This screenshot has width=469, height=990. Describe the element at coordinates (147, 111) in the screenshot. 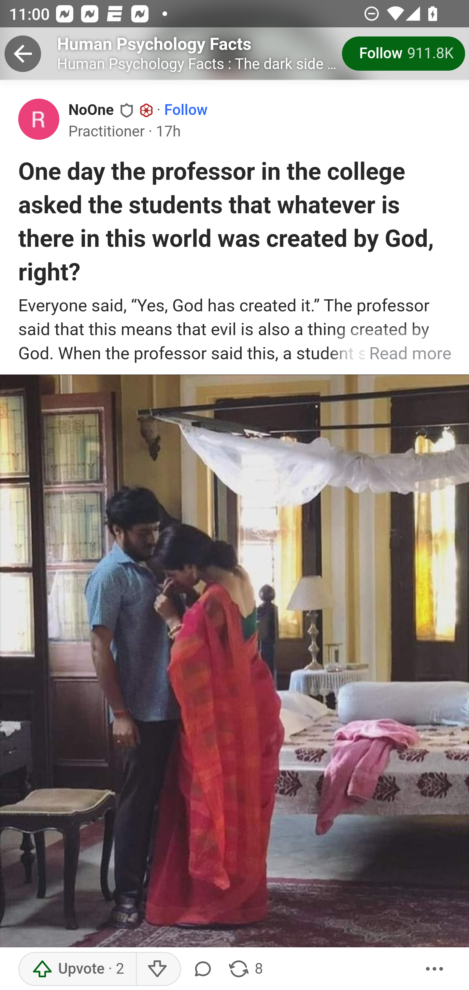

I see `Space subscriber` at that location.